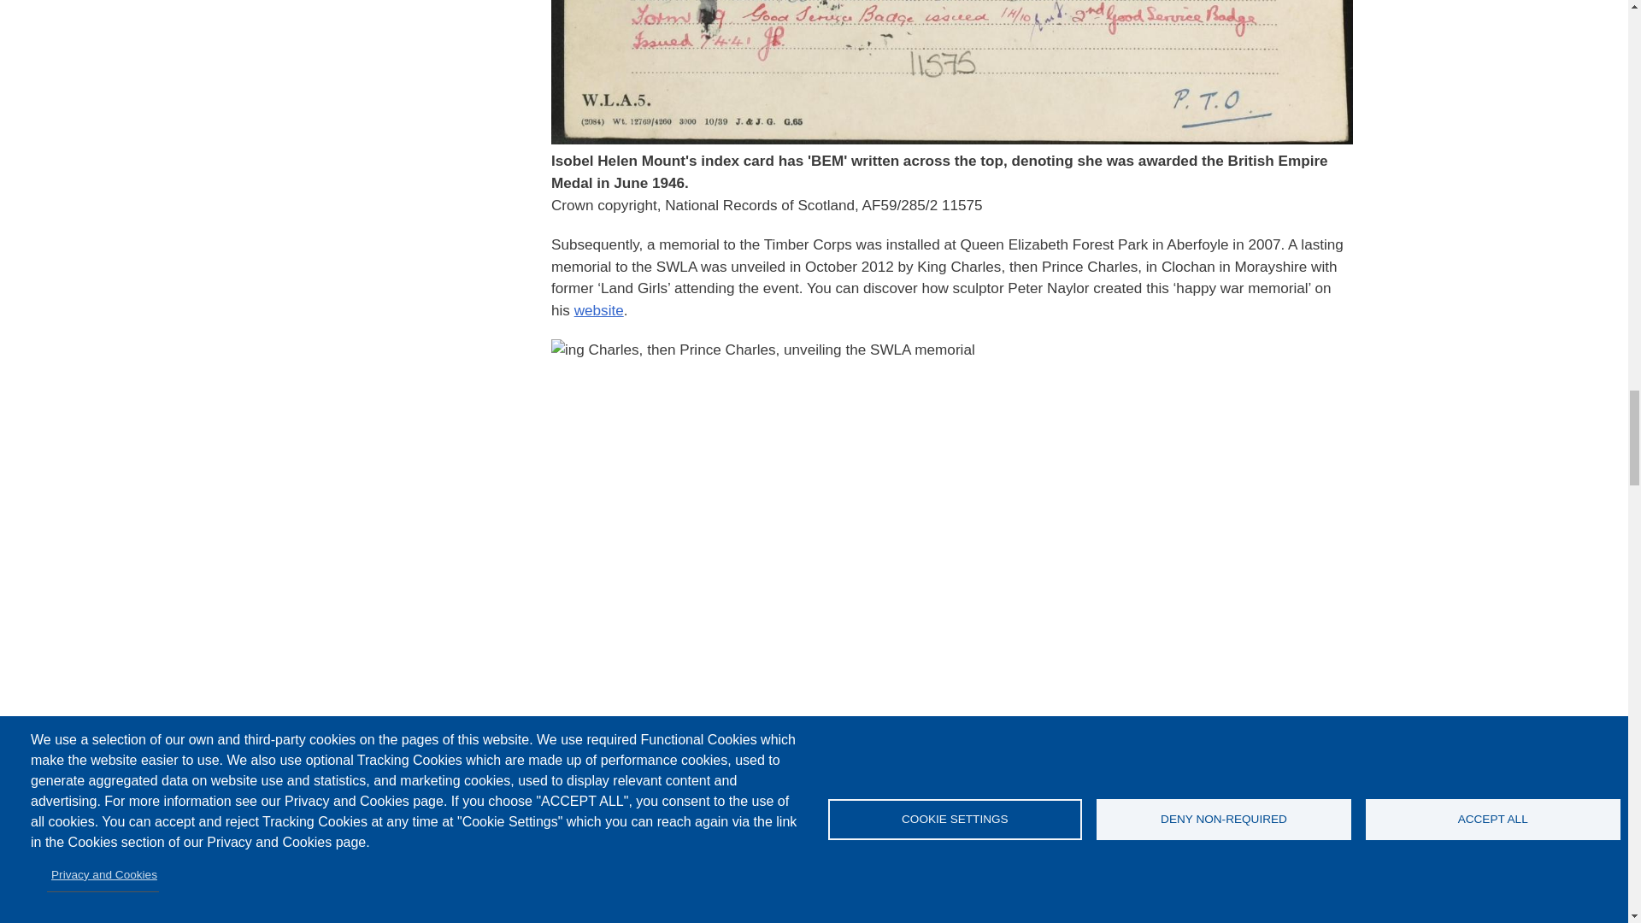  What do you see at coordinates (598, 309) in the screenshot?
I see `website` at bounding box center [598, 309].